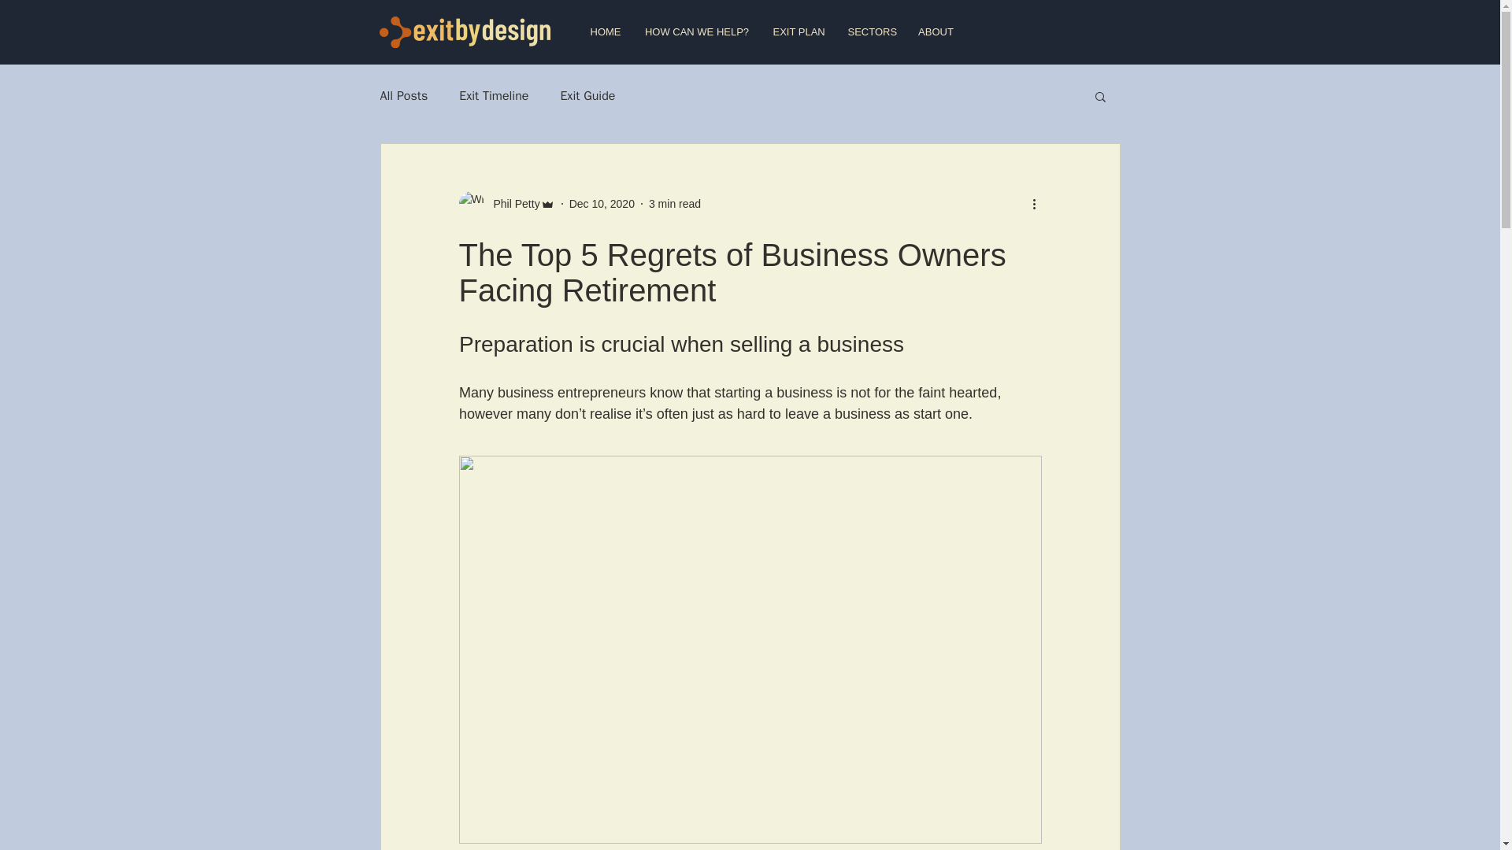  What do you see at coordinates (493, 96) in the screenshot?
I see `Exit Timeline` at bounding box center [493, 96].